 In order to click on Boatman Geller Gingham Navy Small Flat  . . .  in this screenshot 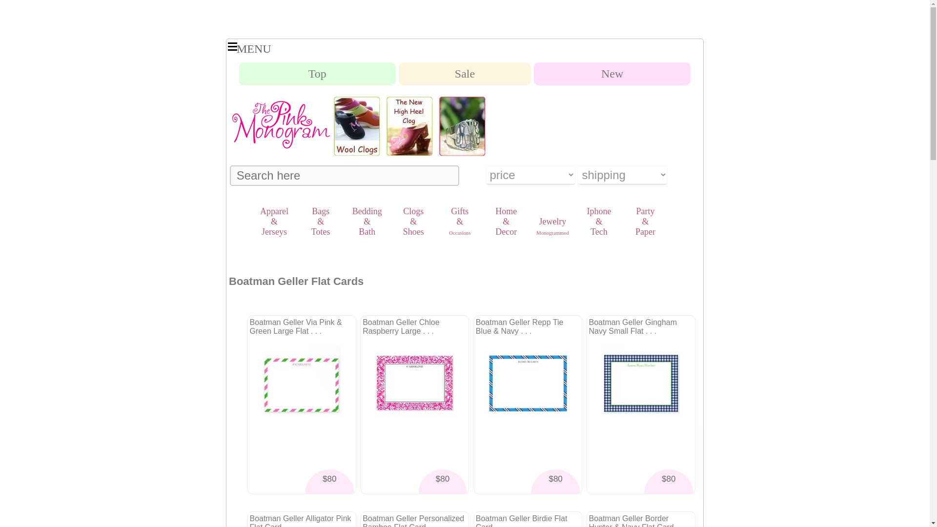, I will do `click(641, 384)`.